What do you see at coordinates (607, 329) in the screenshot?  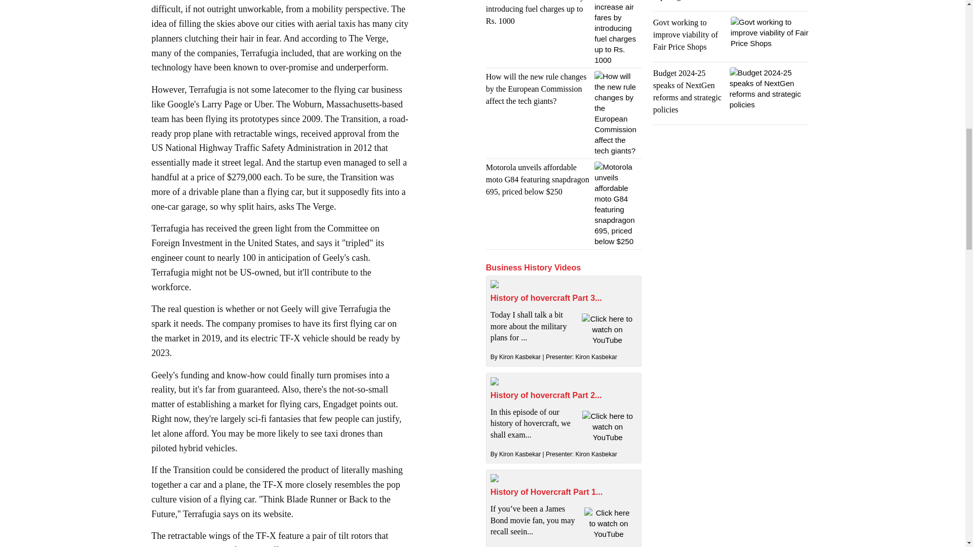 I see `Click here to watch on YouTube` at bounding box center [607, 329].